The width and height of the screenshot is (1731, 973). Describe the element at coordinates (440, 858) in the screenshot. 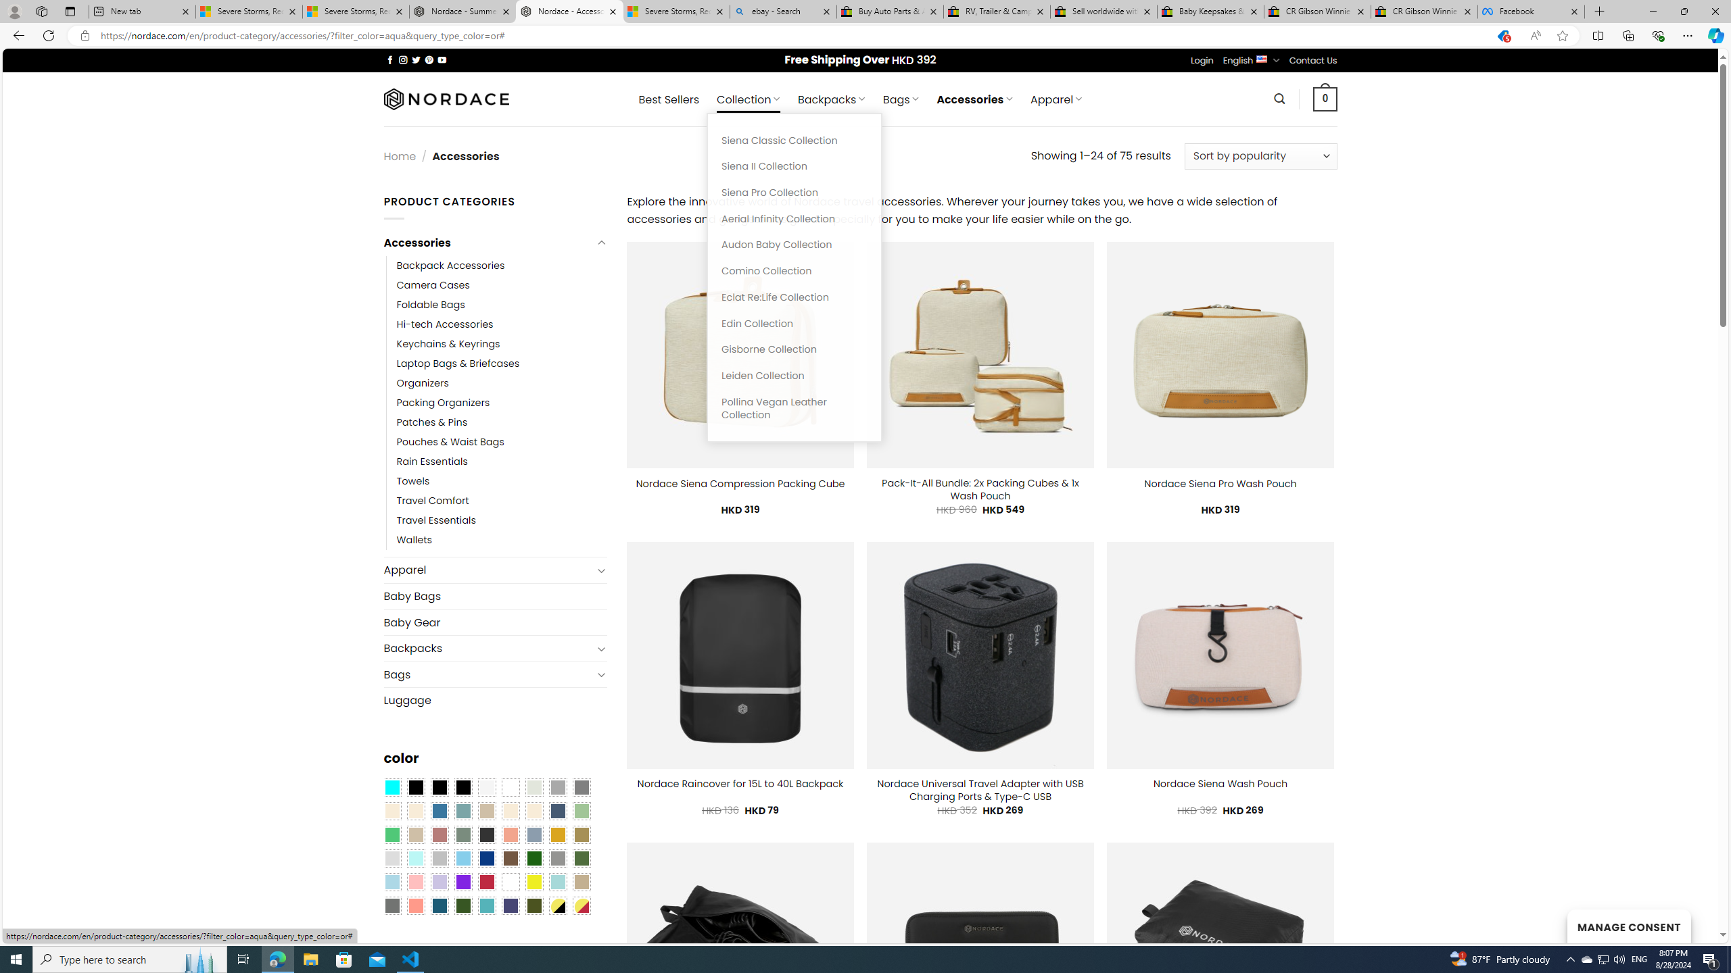

I see `Silver` at that location.